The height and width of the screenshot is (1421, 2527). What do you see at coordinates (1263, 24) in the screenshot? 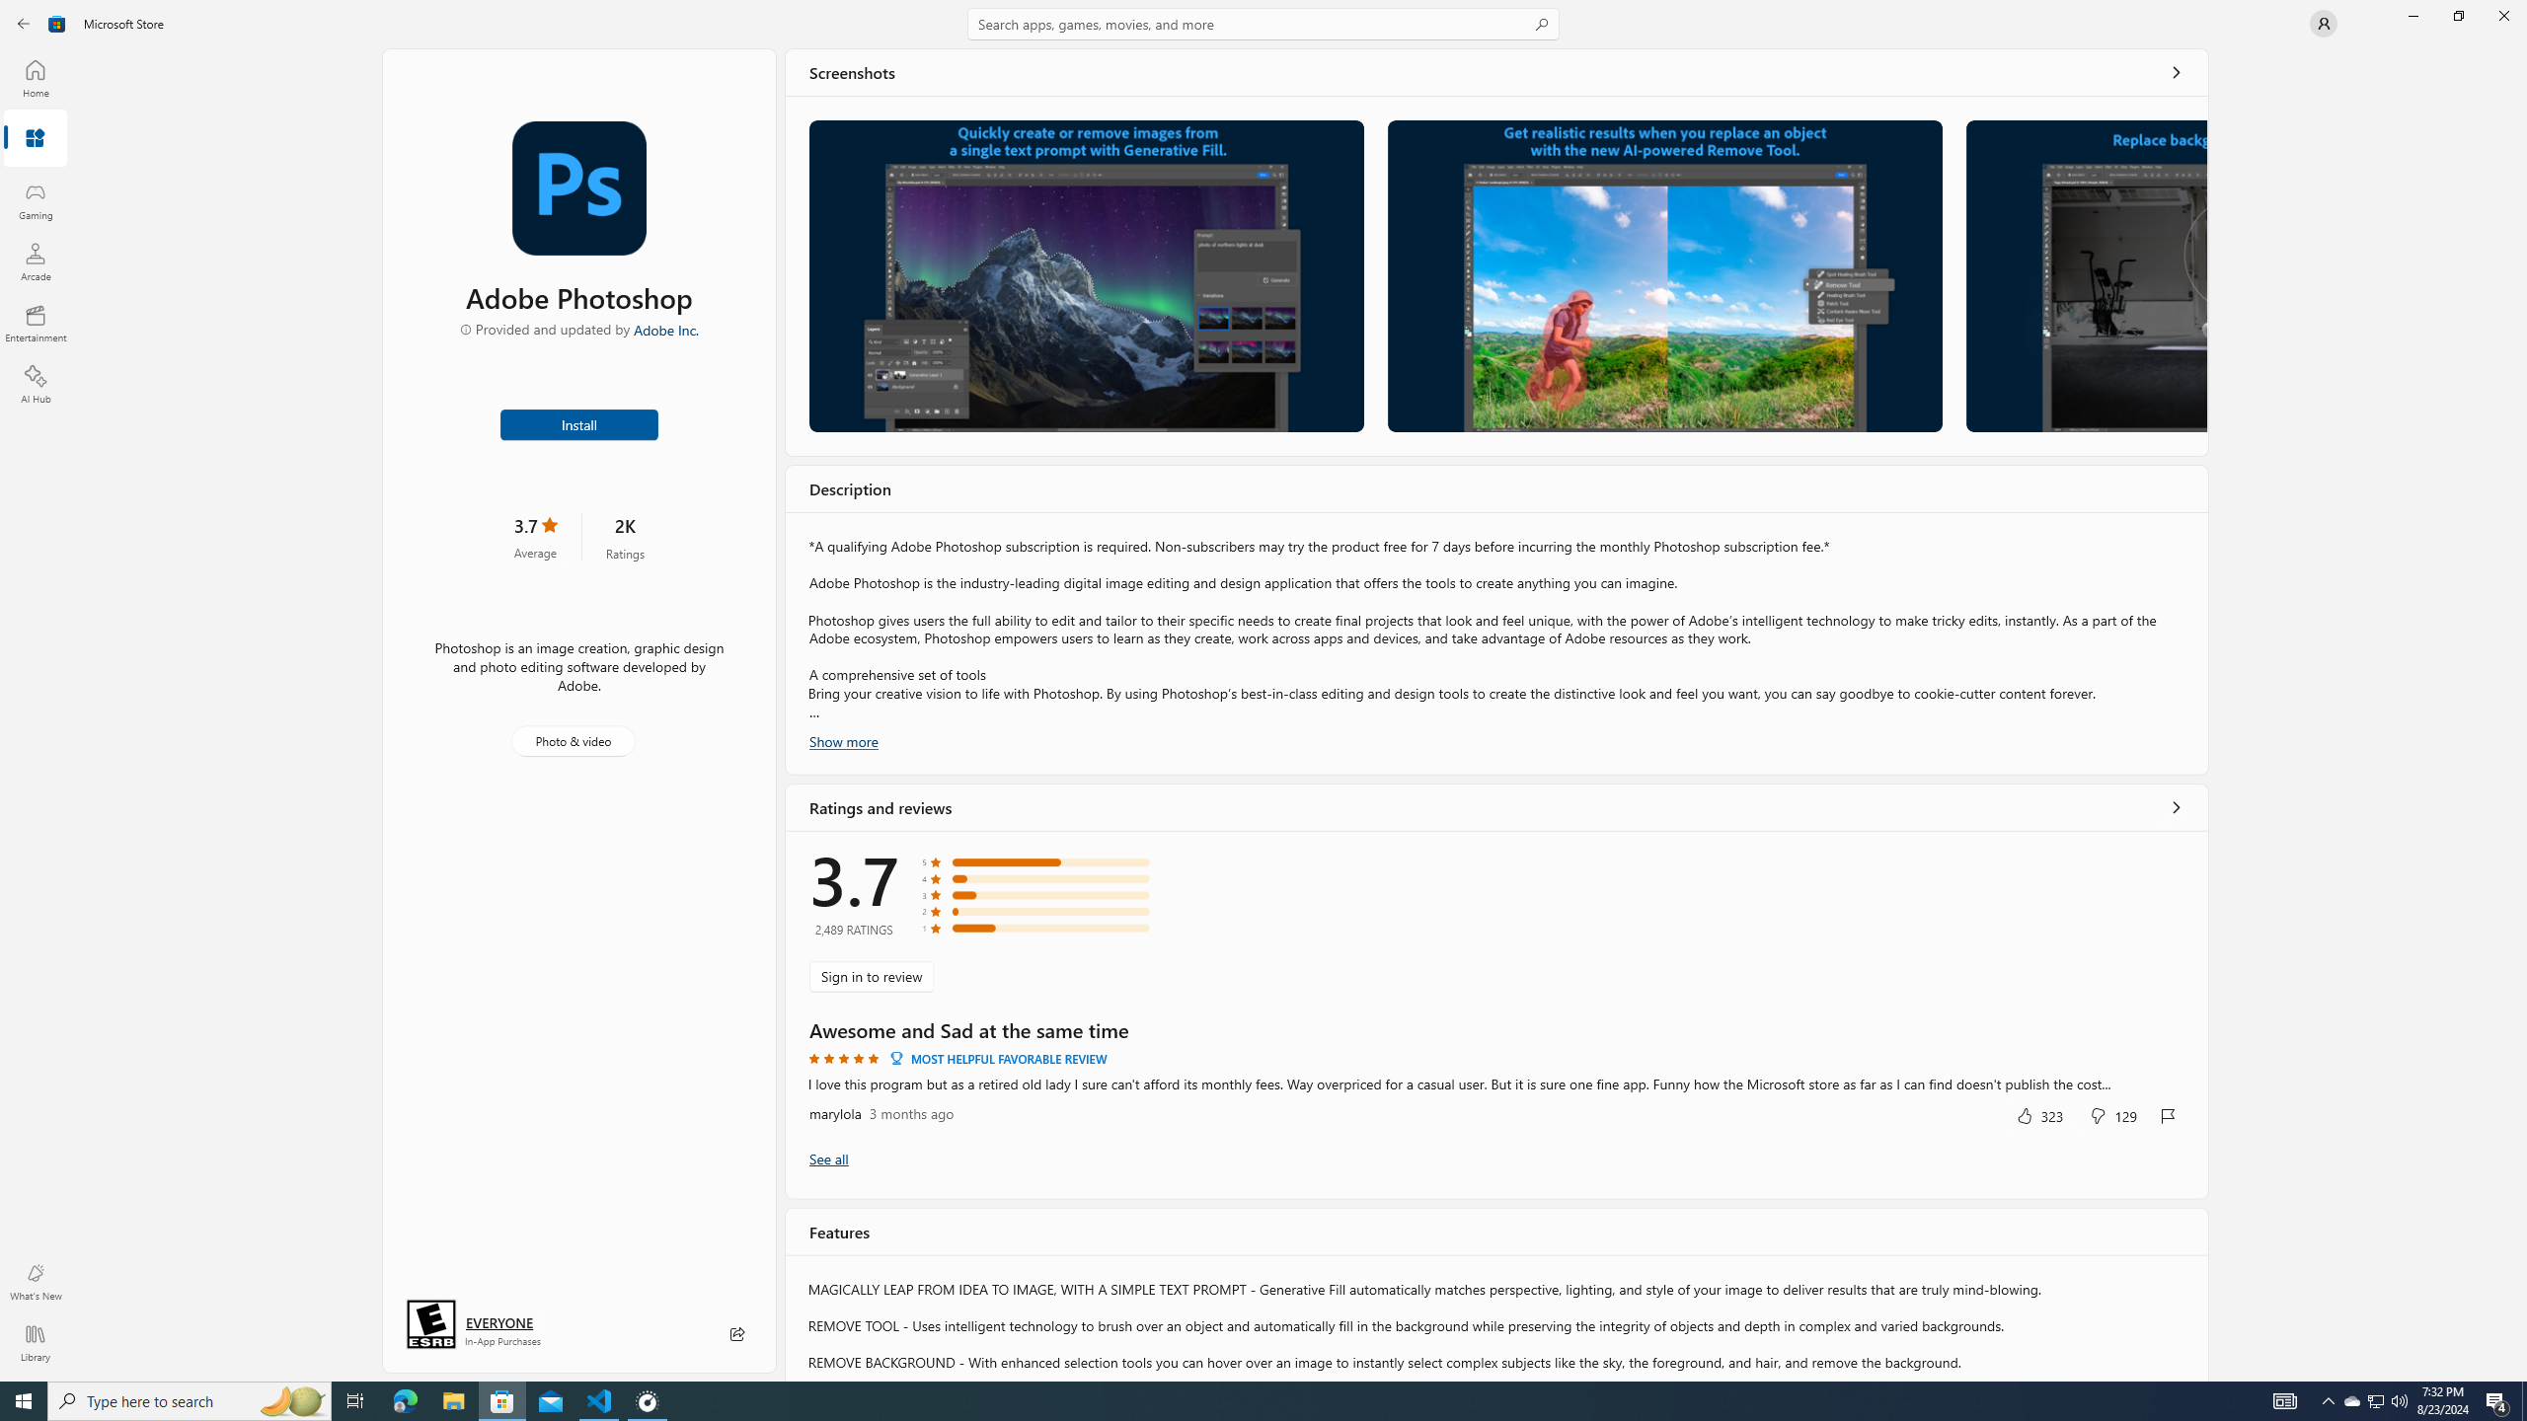
I see `Search` at bounding box center [1263, 24].